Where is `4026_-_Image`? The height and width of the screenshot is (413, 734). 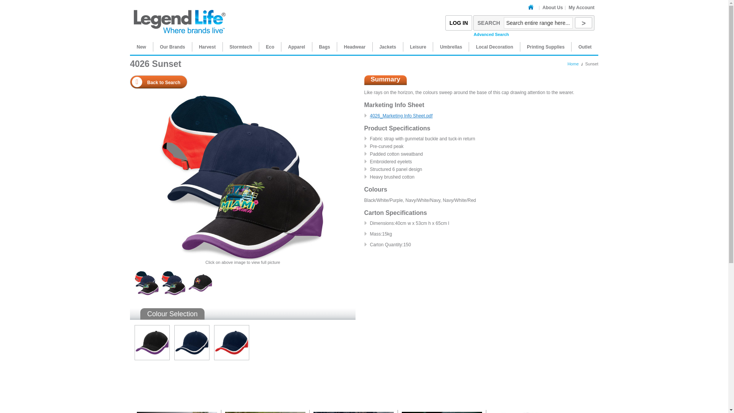 4026_-_Image is located at coordinates (200, 273).